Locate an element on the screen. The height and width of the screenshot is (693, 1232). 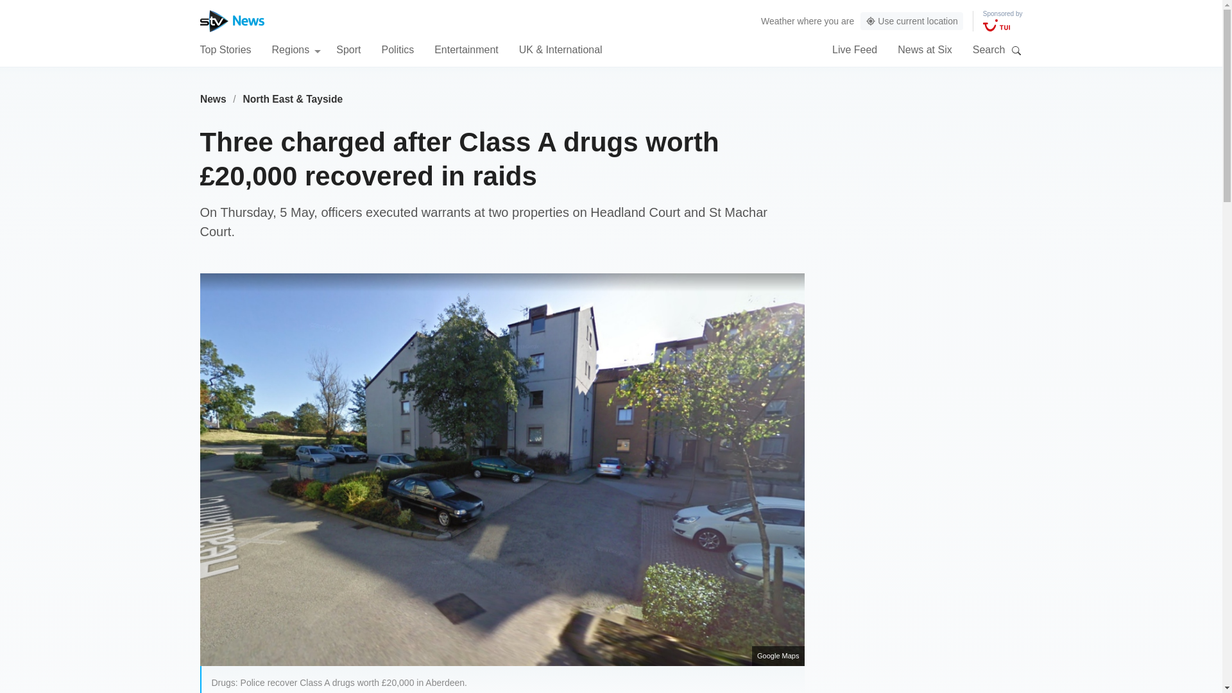
Entertainment is located at coordinates (466, 49).